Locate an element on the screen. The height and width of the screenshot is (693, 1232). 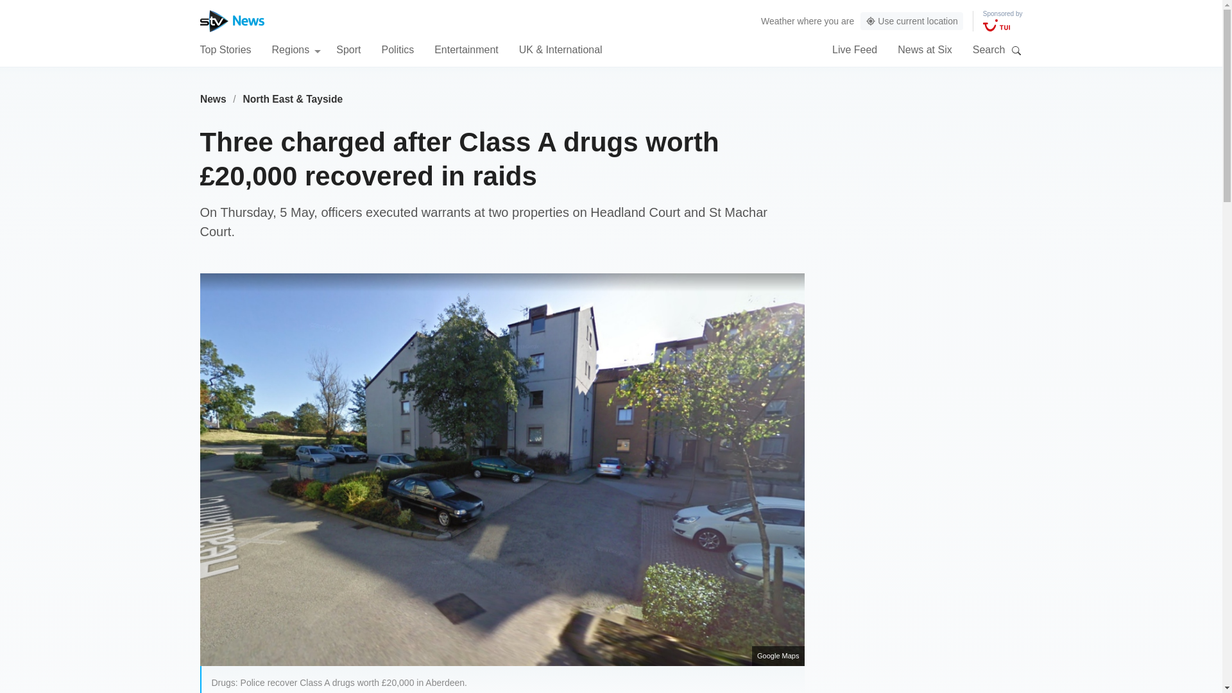
Entertainment is located at coordinates (466, 49).